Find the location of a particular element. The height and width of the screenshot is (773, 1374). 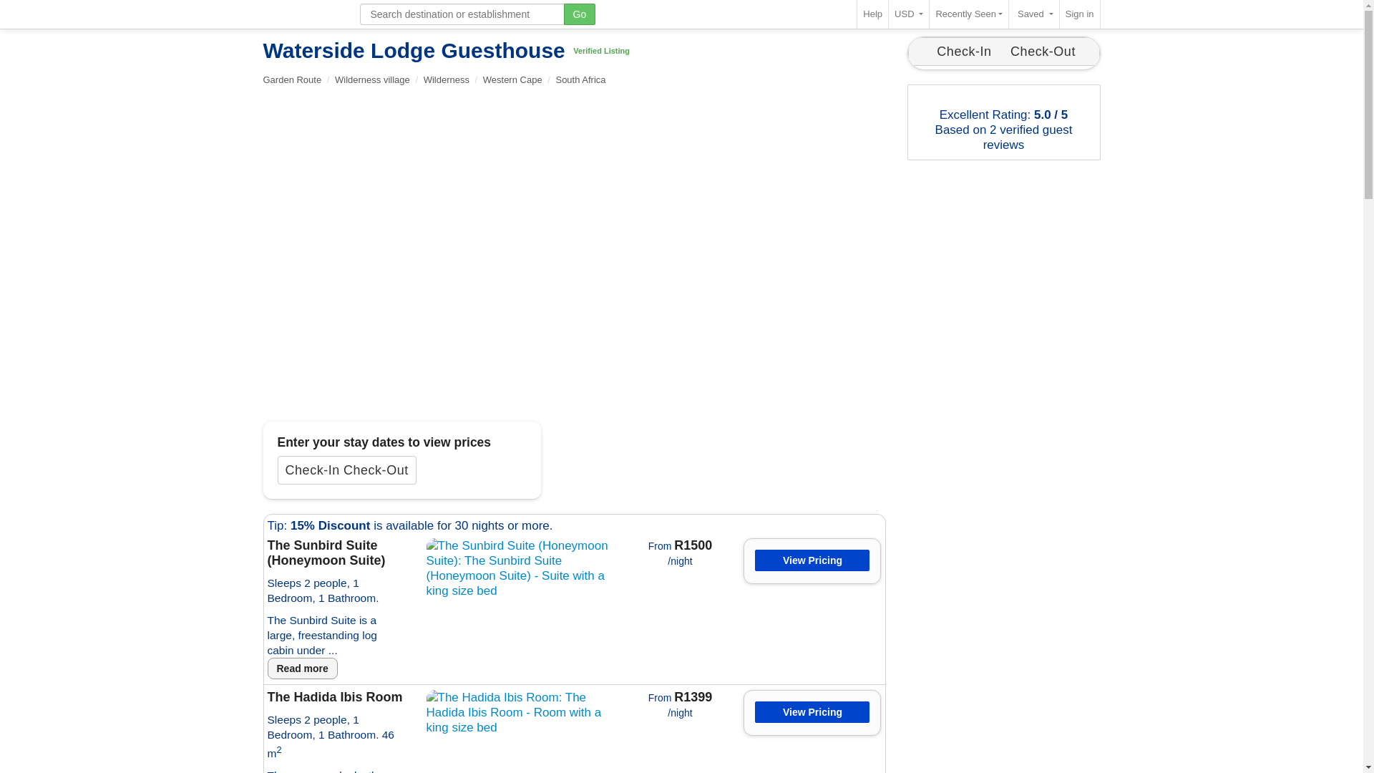

USD is located at coordinates (909, 14).